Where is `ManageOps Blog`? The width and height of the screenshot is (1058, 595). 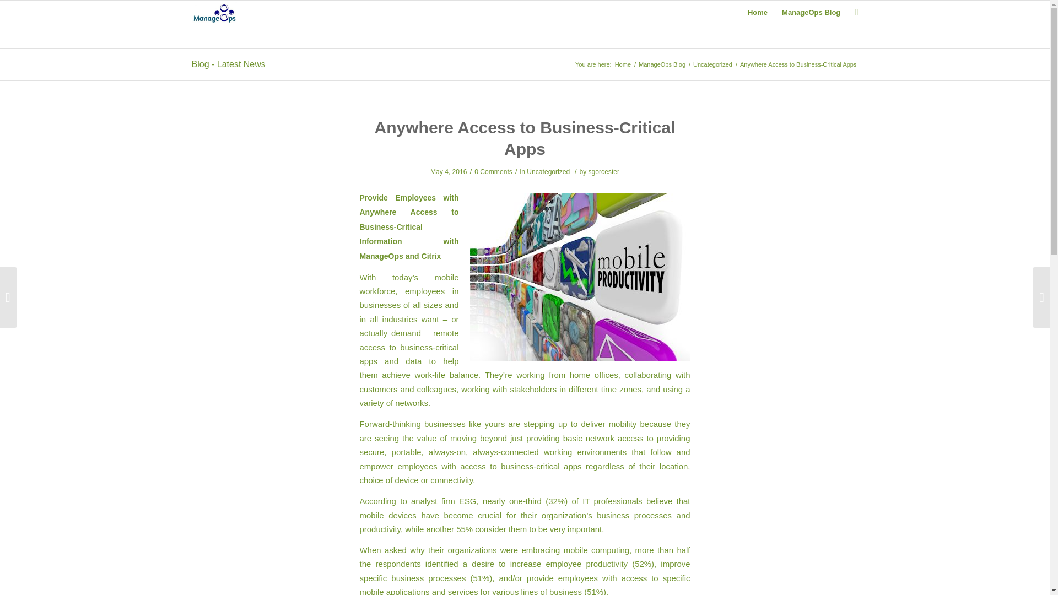 ManageOps Blog is located at coordinates (811, 13).